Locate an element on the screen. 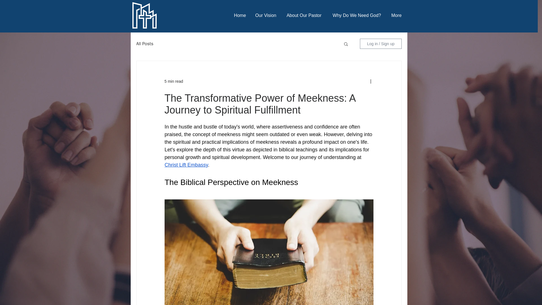  Why Do We Need God? is located at coordinates (356, 15).